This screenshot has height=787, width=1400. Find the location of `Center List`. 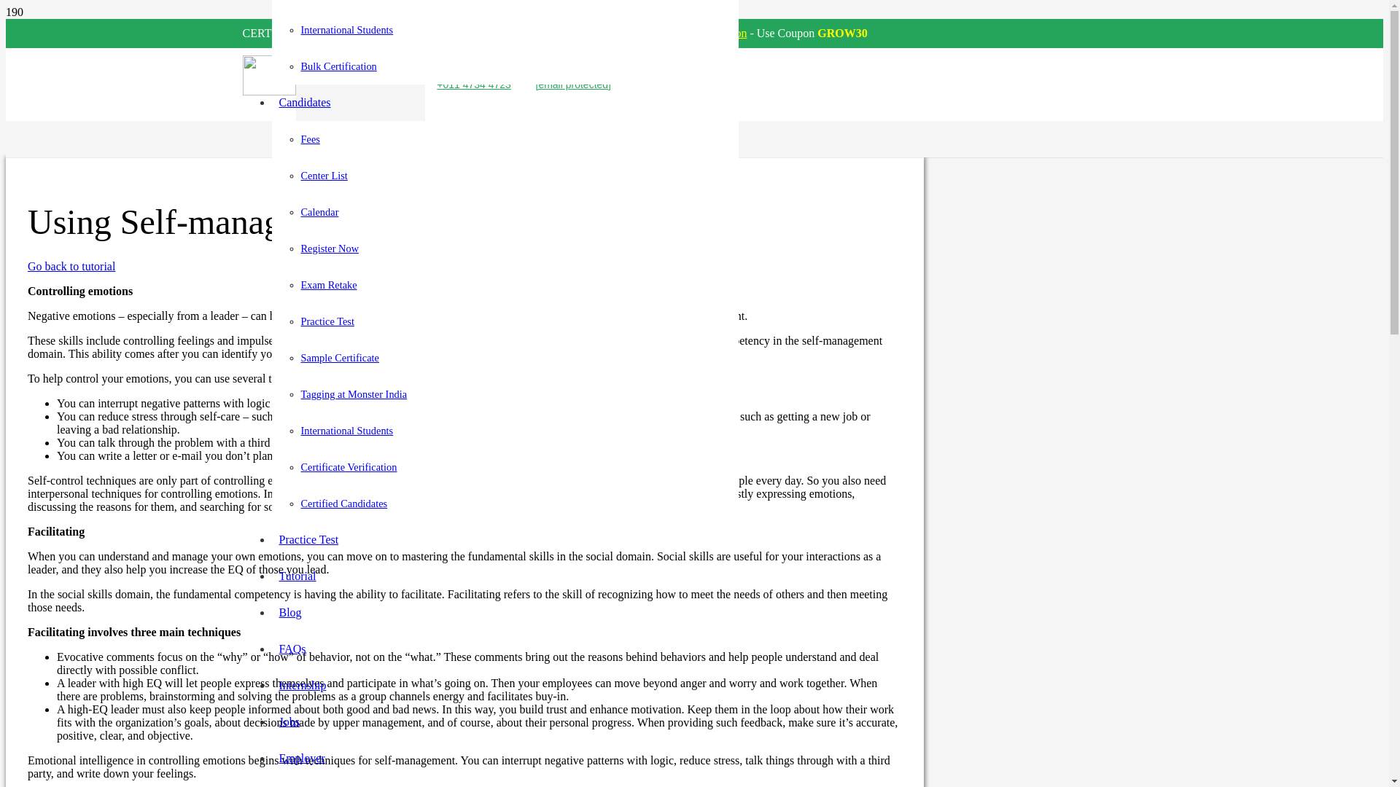

Center List is located at coordinates (324, 176).